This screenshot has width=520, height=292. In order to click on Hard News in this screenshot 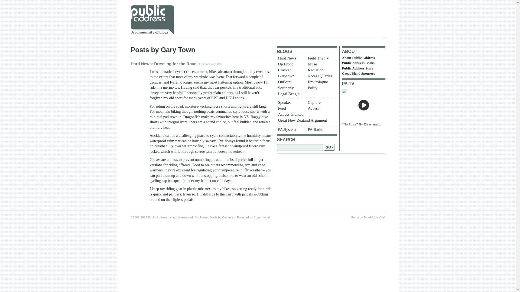, I will do `click(291, 58)`.